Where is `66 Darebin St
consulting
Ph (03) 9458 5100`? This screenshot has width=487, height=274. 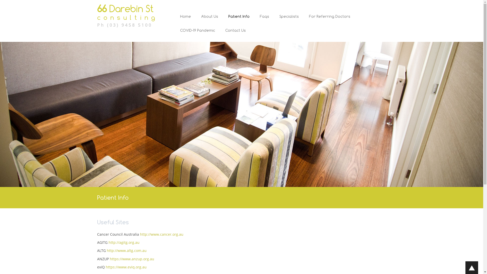
66 Darebin St
consulting
Ph (03) 9458 5100 is located at coordinates (130, 16).